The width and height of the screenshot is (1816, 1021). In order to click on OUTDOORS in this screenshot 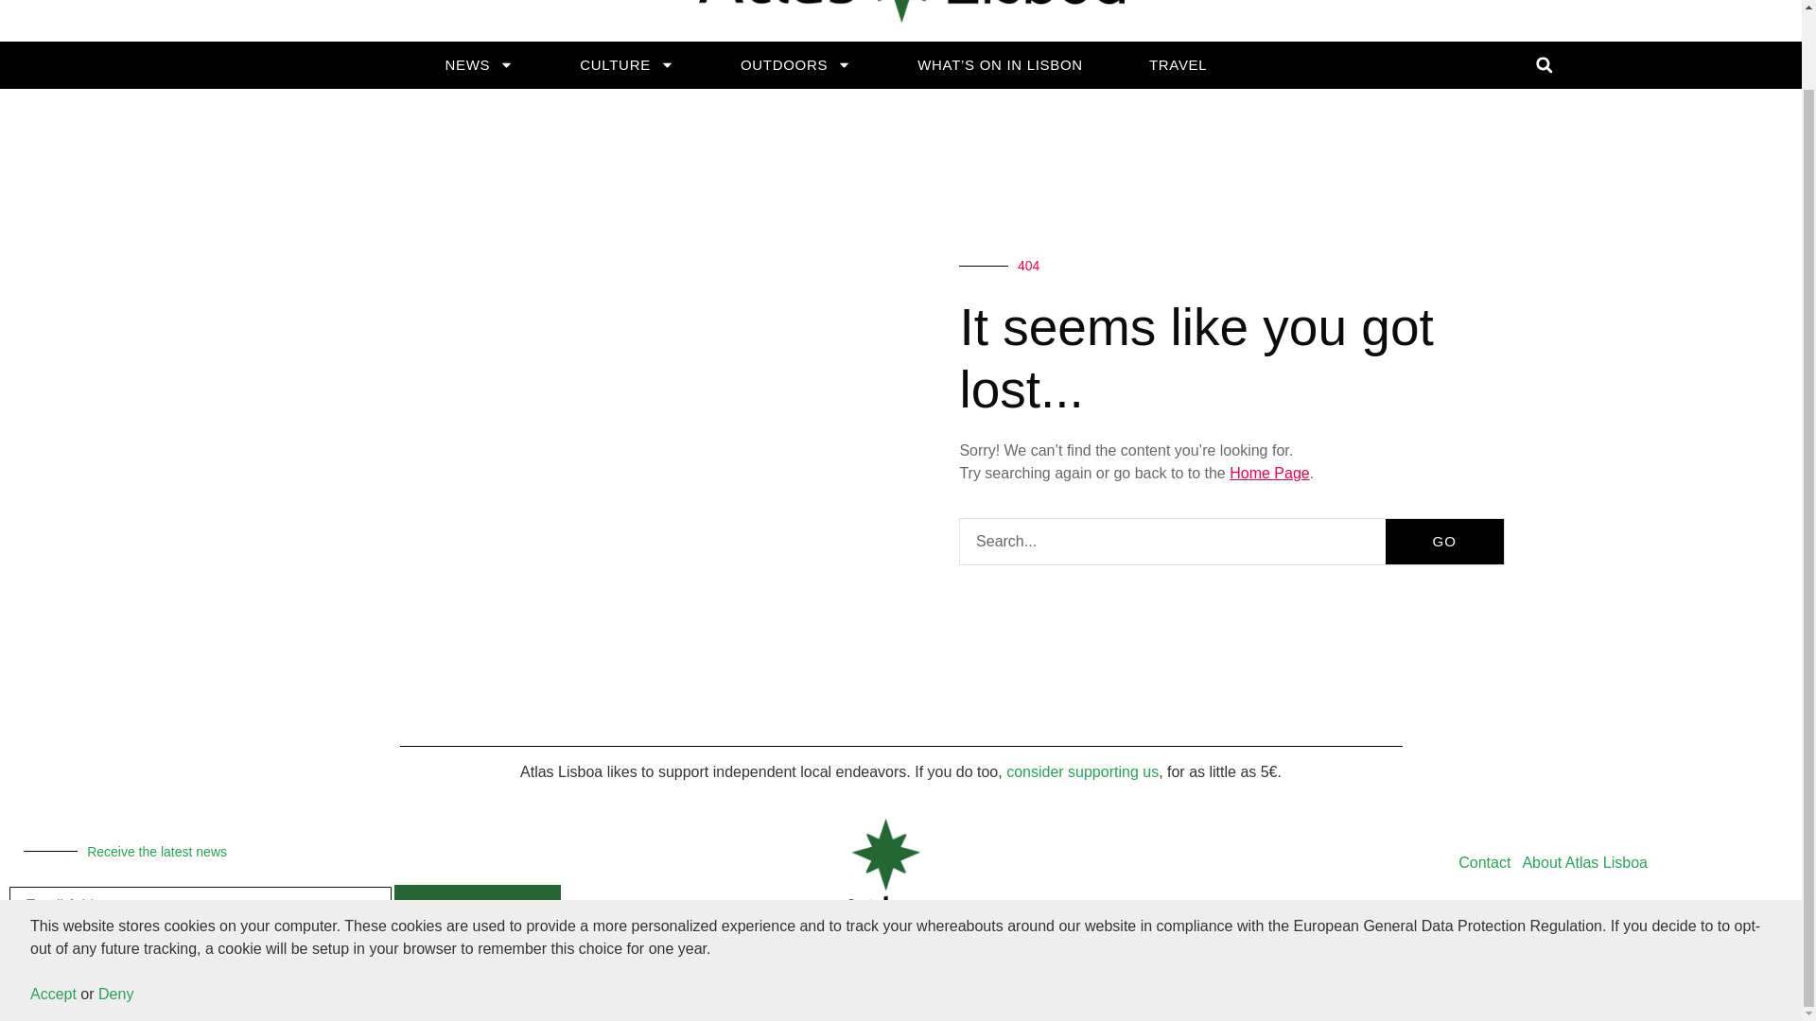, I will do `click(794, 64)`.